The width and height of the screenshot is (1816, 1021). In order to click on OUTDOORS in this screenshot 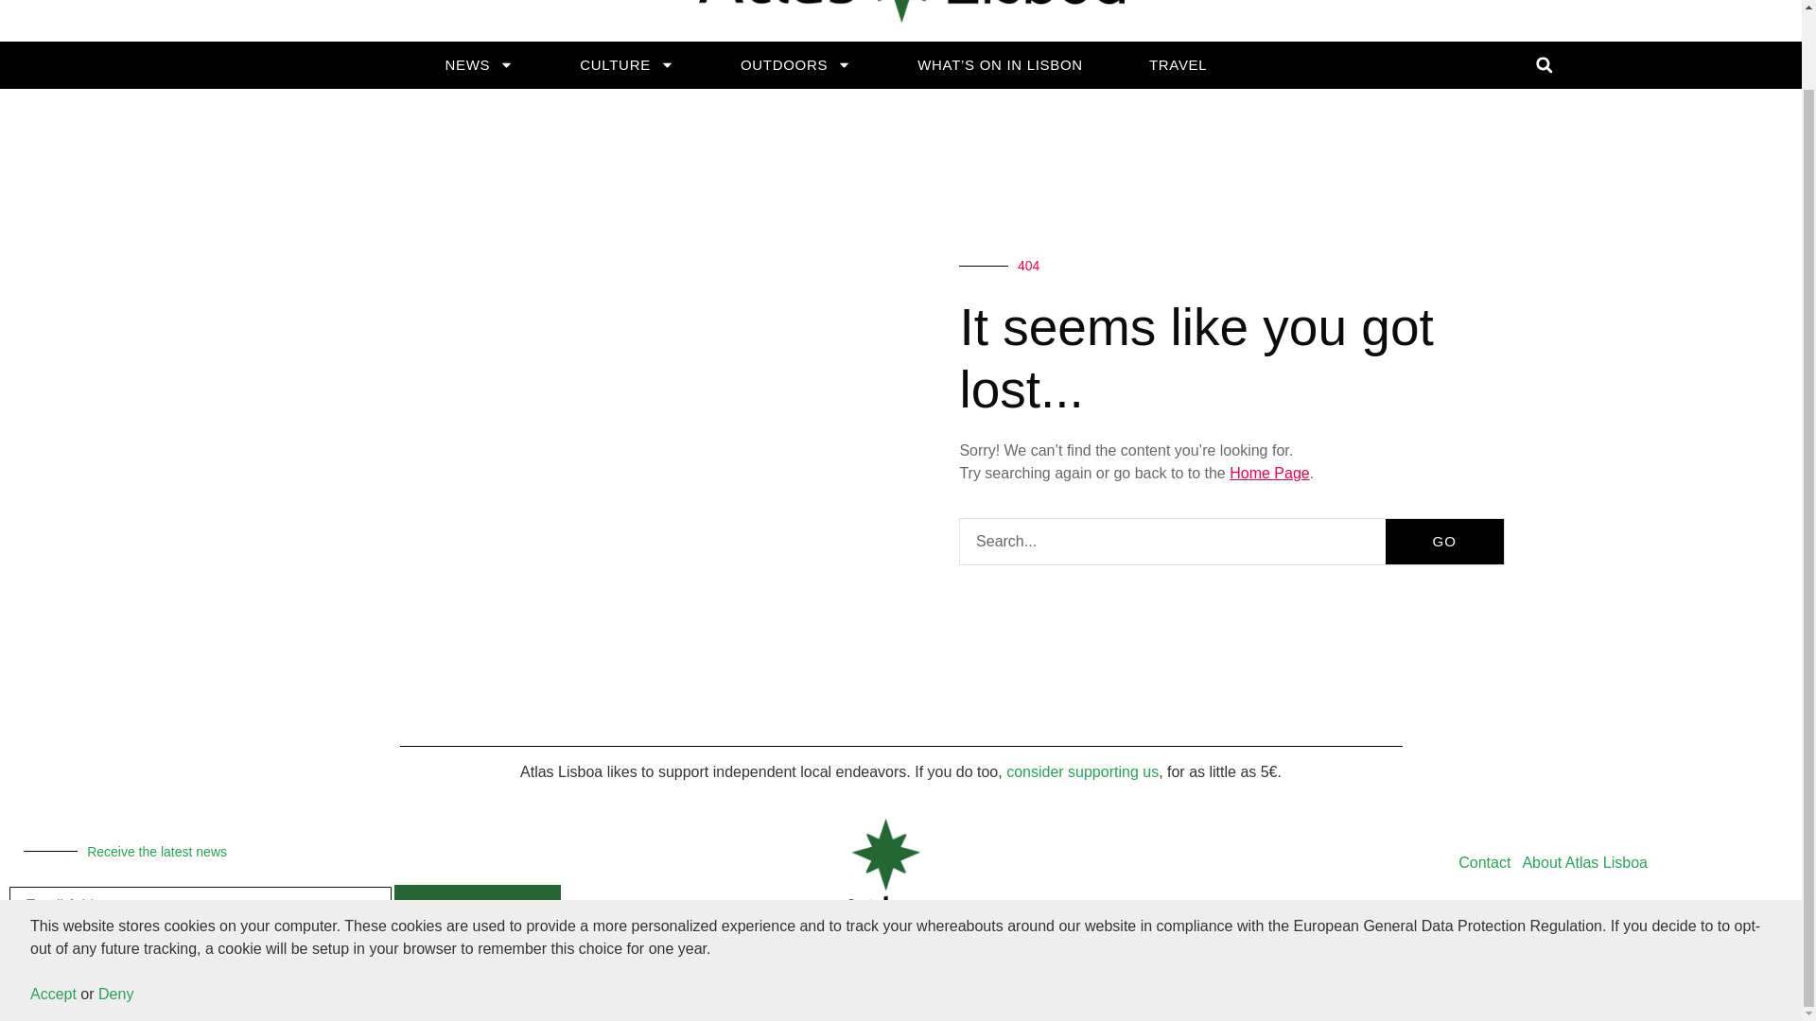, I will do `click(794, 64)`.